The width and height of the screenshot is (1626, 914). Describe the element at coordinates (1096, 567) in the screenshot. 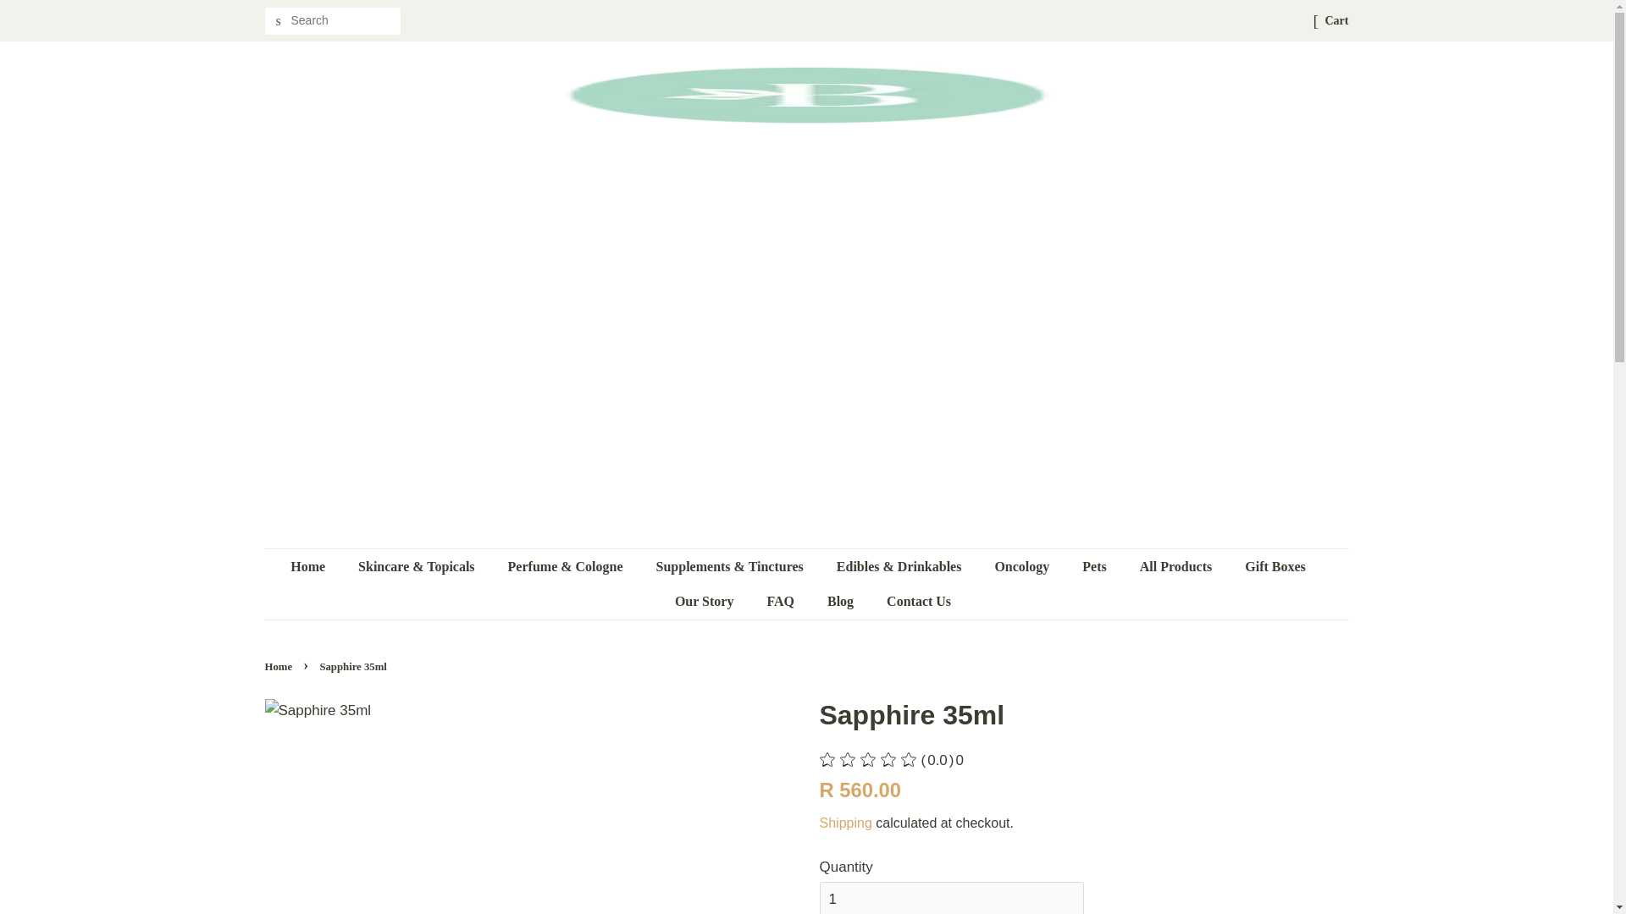

I see `Pets` at that location.